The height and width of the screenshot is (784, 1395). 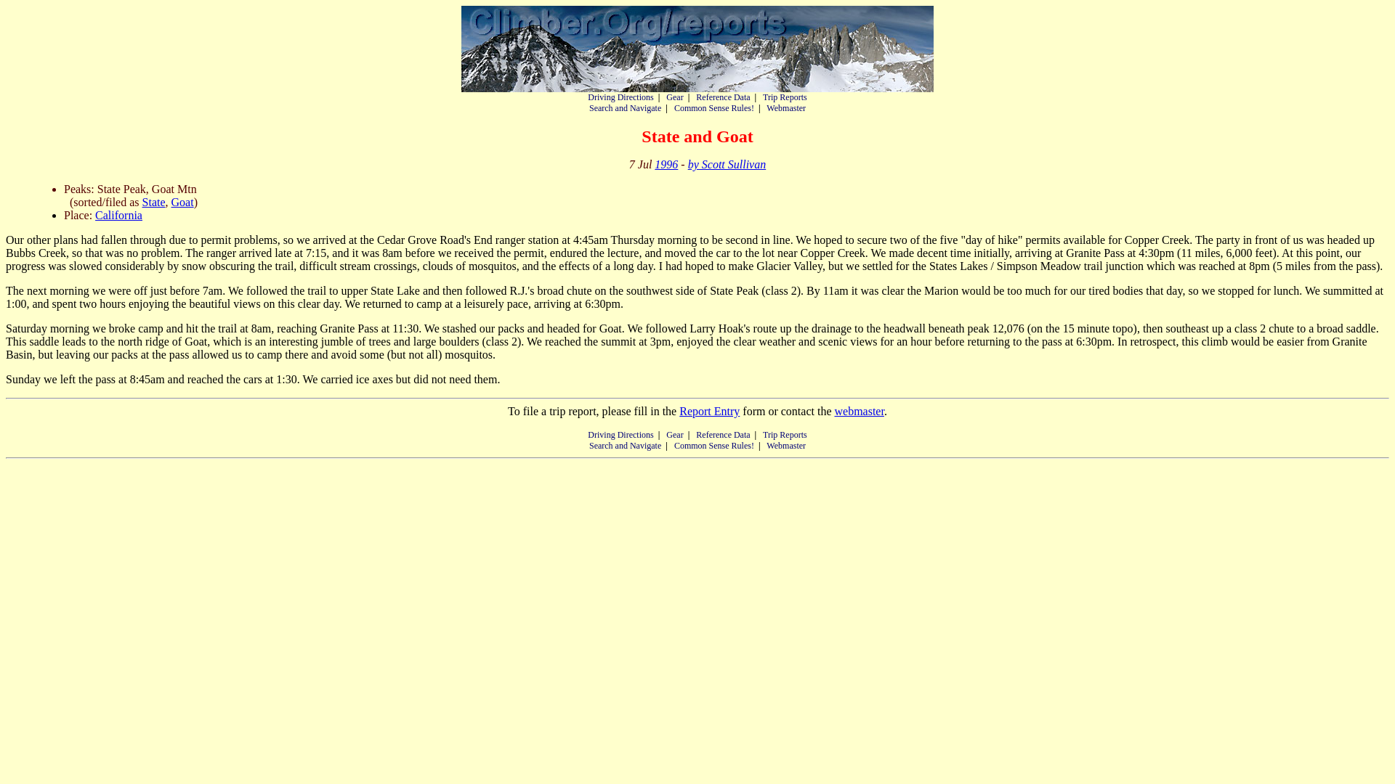 I want to click on by Scott Sullivan, so click(x=727, y=164).